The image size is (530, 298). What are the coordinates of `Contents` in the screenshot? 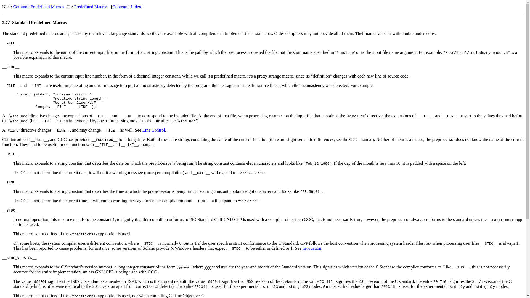 It's located at (120, 7).